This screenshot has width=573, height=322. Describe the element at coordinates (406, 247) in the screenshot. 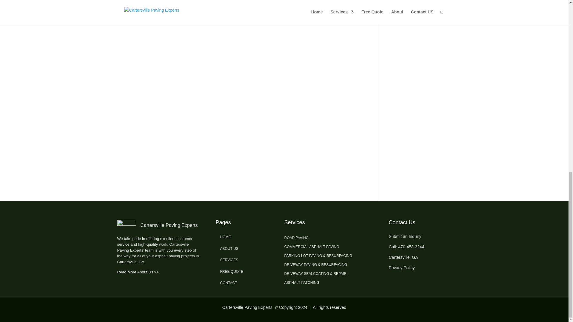

I see `Call: 470-458-3244` at that location.